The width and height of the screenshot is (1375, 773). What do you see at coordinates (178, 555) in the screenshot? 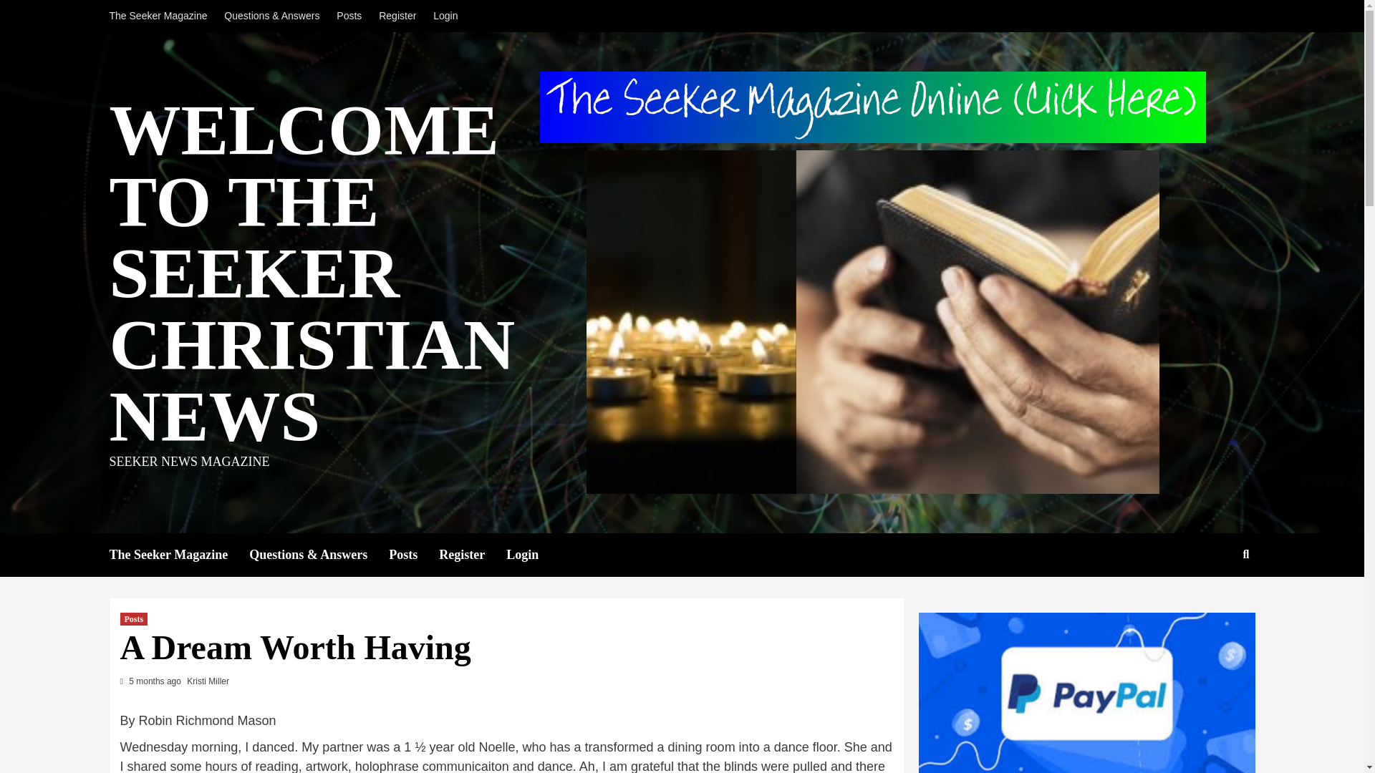
I see `The Seeker Magazine` at bounding box center [178, 555].